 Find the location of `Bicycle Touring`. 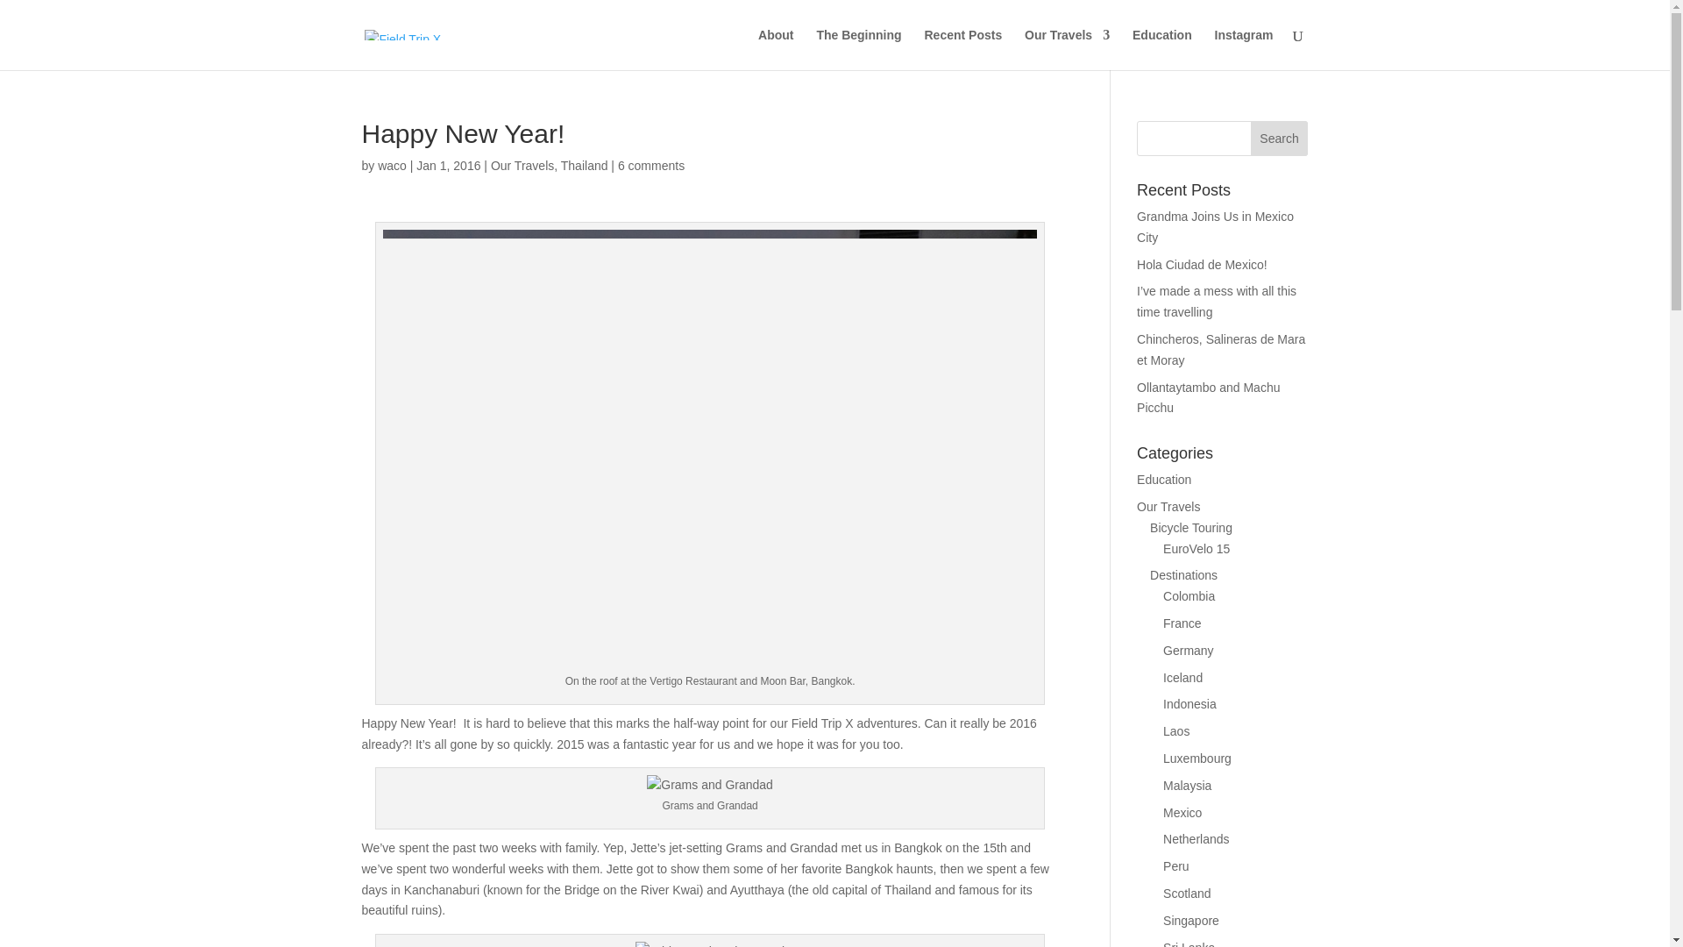

Bicycle Touring is located at coordinates (1190, 528).